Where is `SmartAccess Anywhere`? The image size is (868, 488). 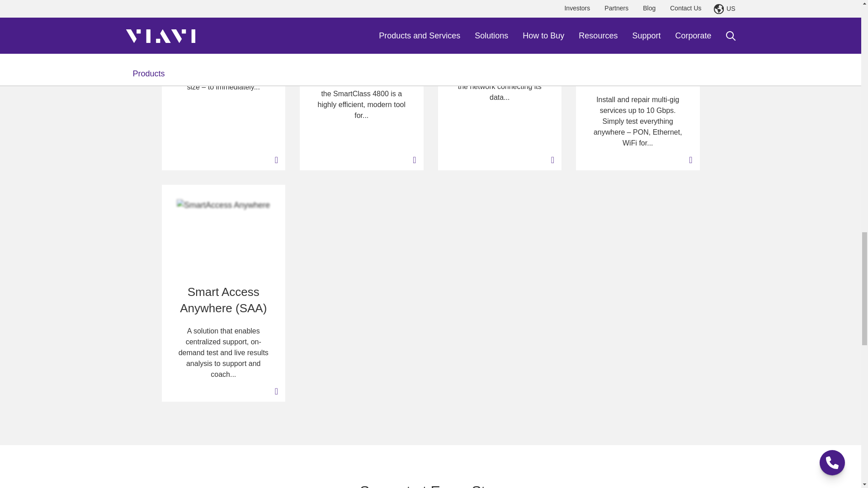
SmartAccess Anywhere is located at coordinates (223, 234).